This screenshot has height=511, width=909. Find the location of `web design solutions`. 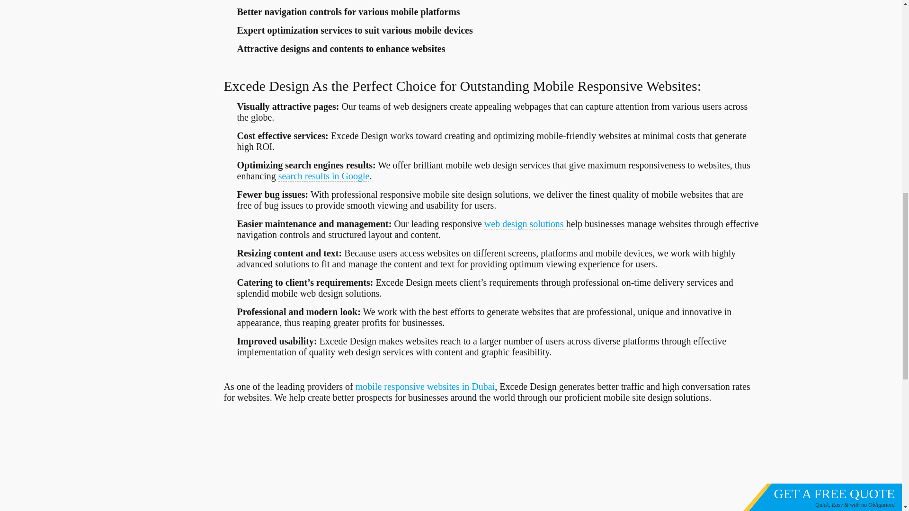

web design solutions is located at coordinates (524, 224).